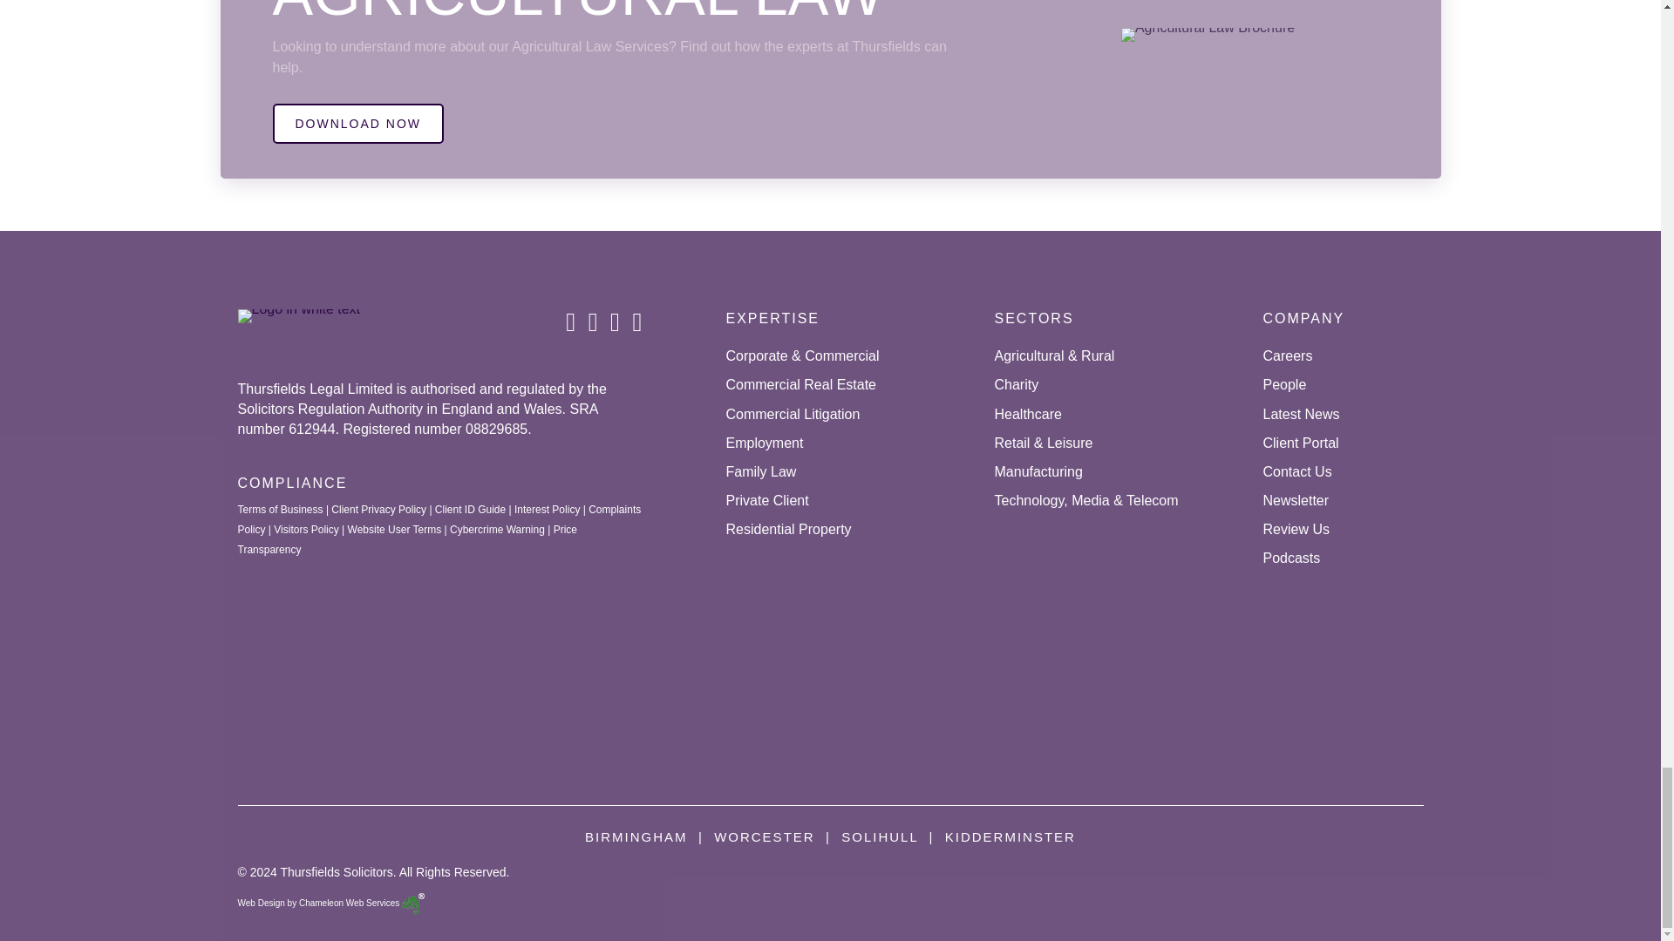 The height and width of the screenshot is (941, 1674). What do you see at coordinates (291, 483) in the screenshot?
I see `Compliance` at bounding box center [291, 483].